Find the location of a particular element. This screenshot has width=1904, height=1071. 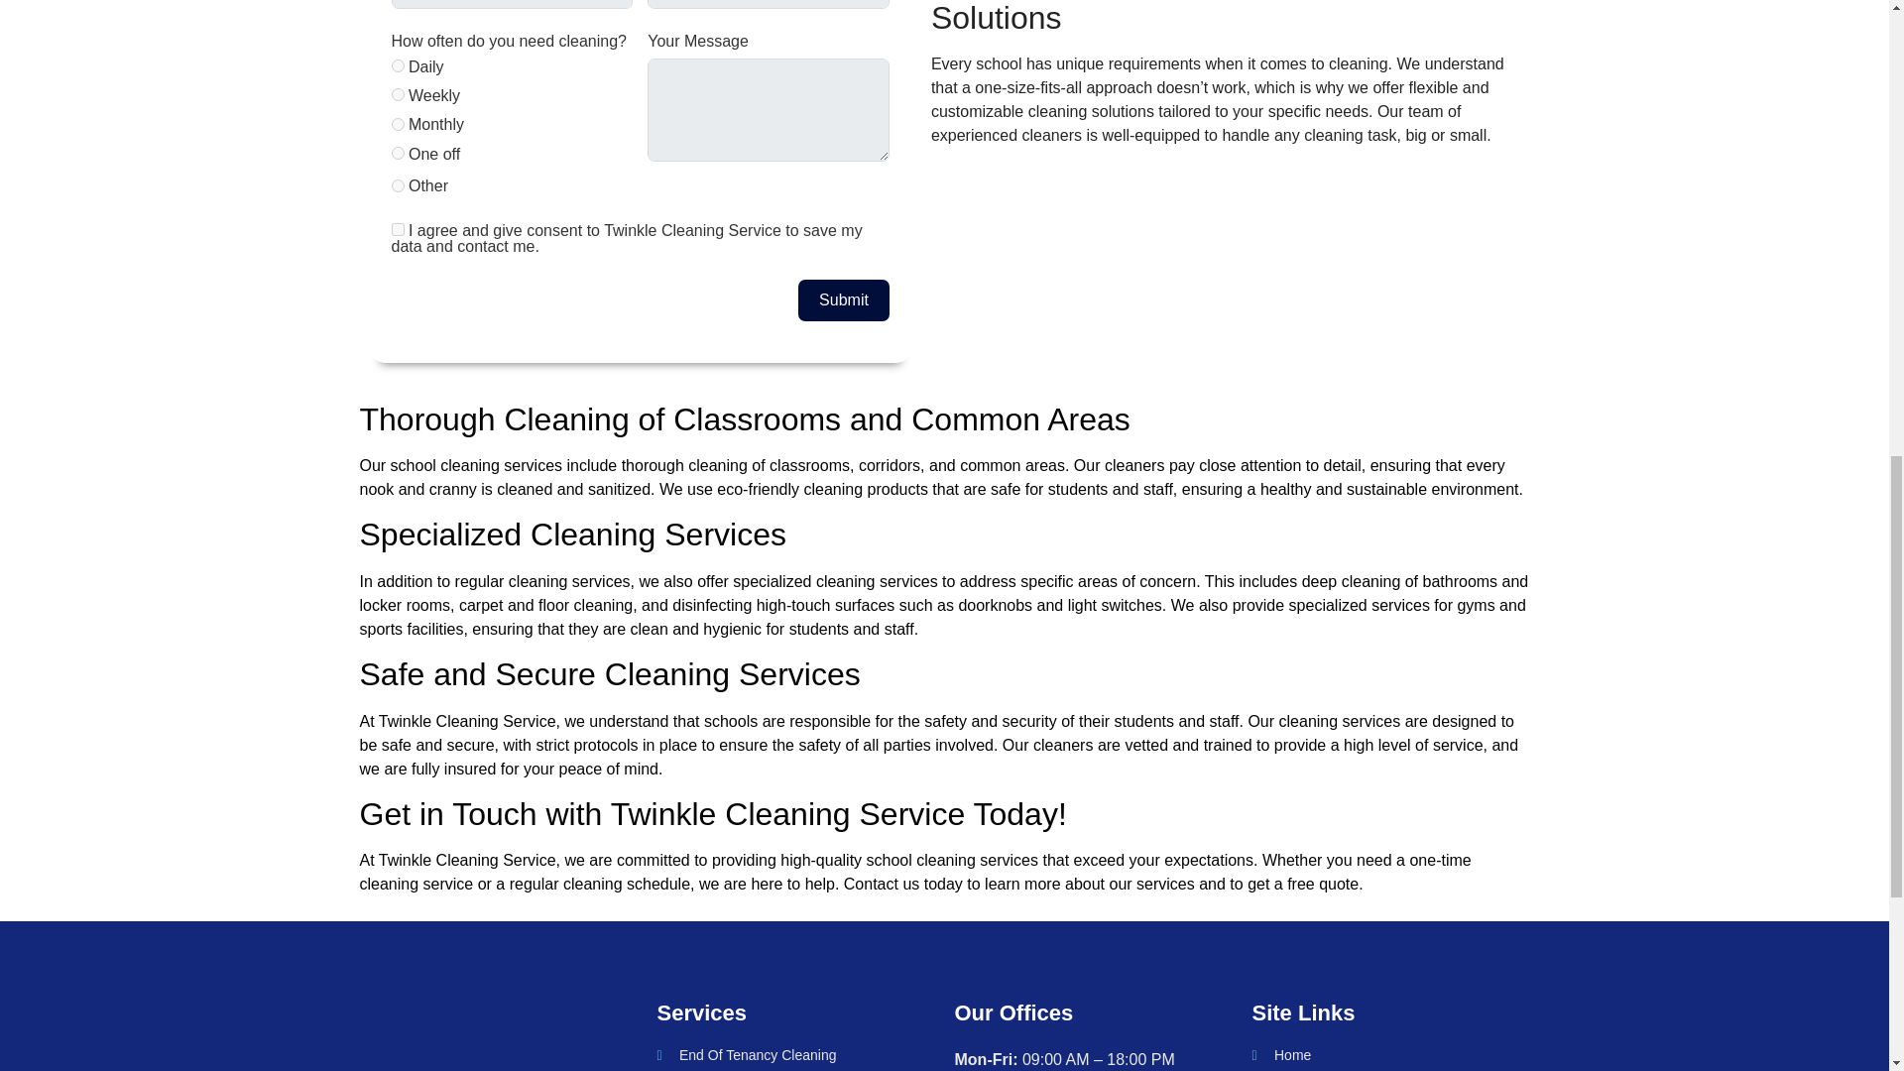

One off is located at coordinates (397, 153).